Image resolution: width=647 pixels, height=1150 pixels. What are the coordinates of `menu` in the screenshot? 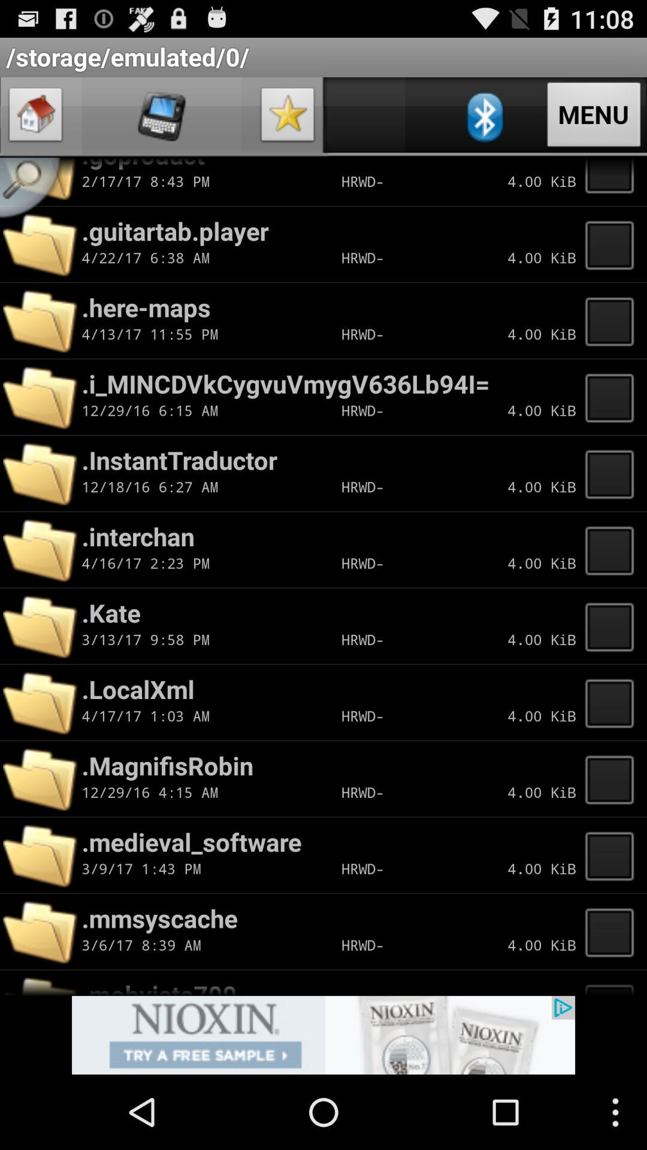 It's located at (613, 983).